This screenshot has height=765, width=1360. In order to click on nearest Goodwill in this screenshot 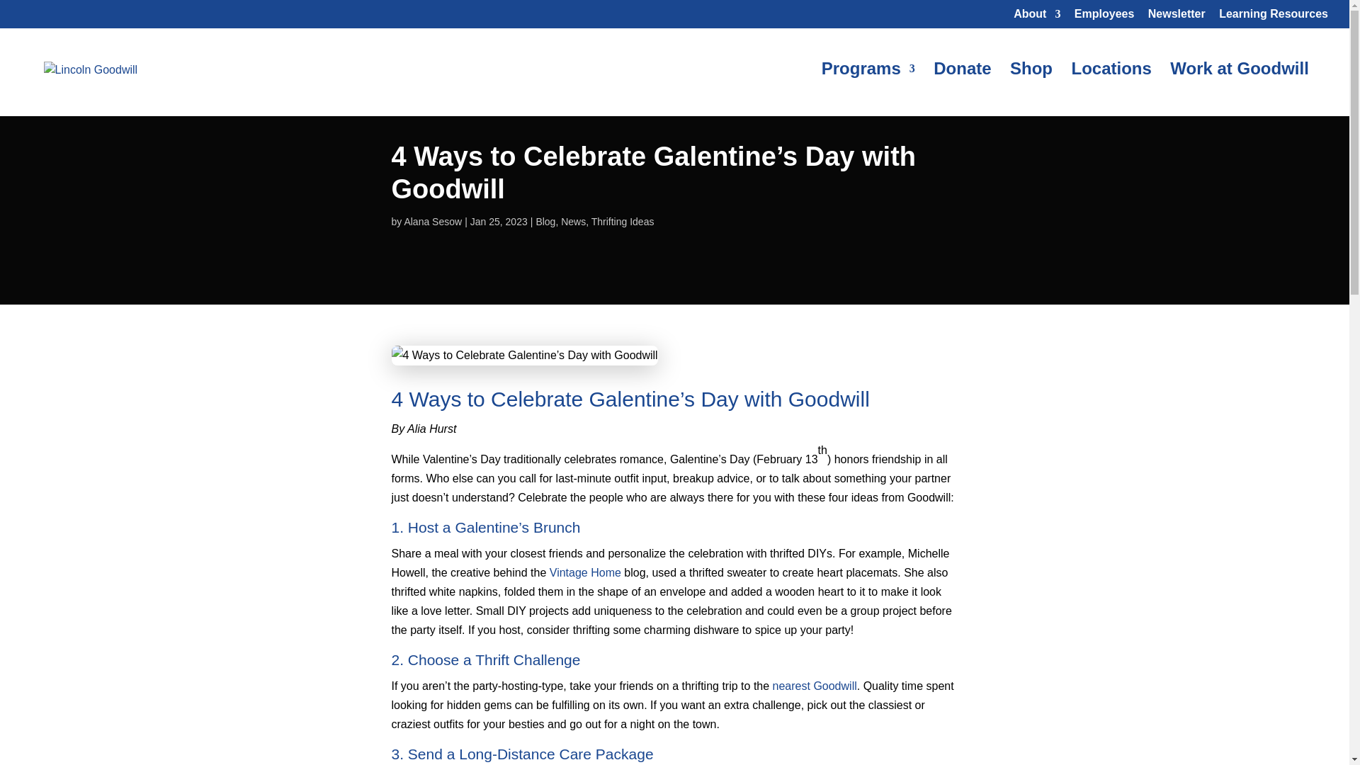, I will do `click(815, 686)`.